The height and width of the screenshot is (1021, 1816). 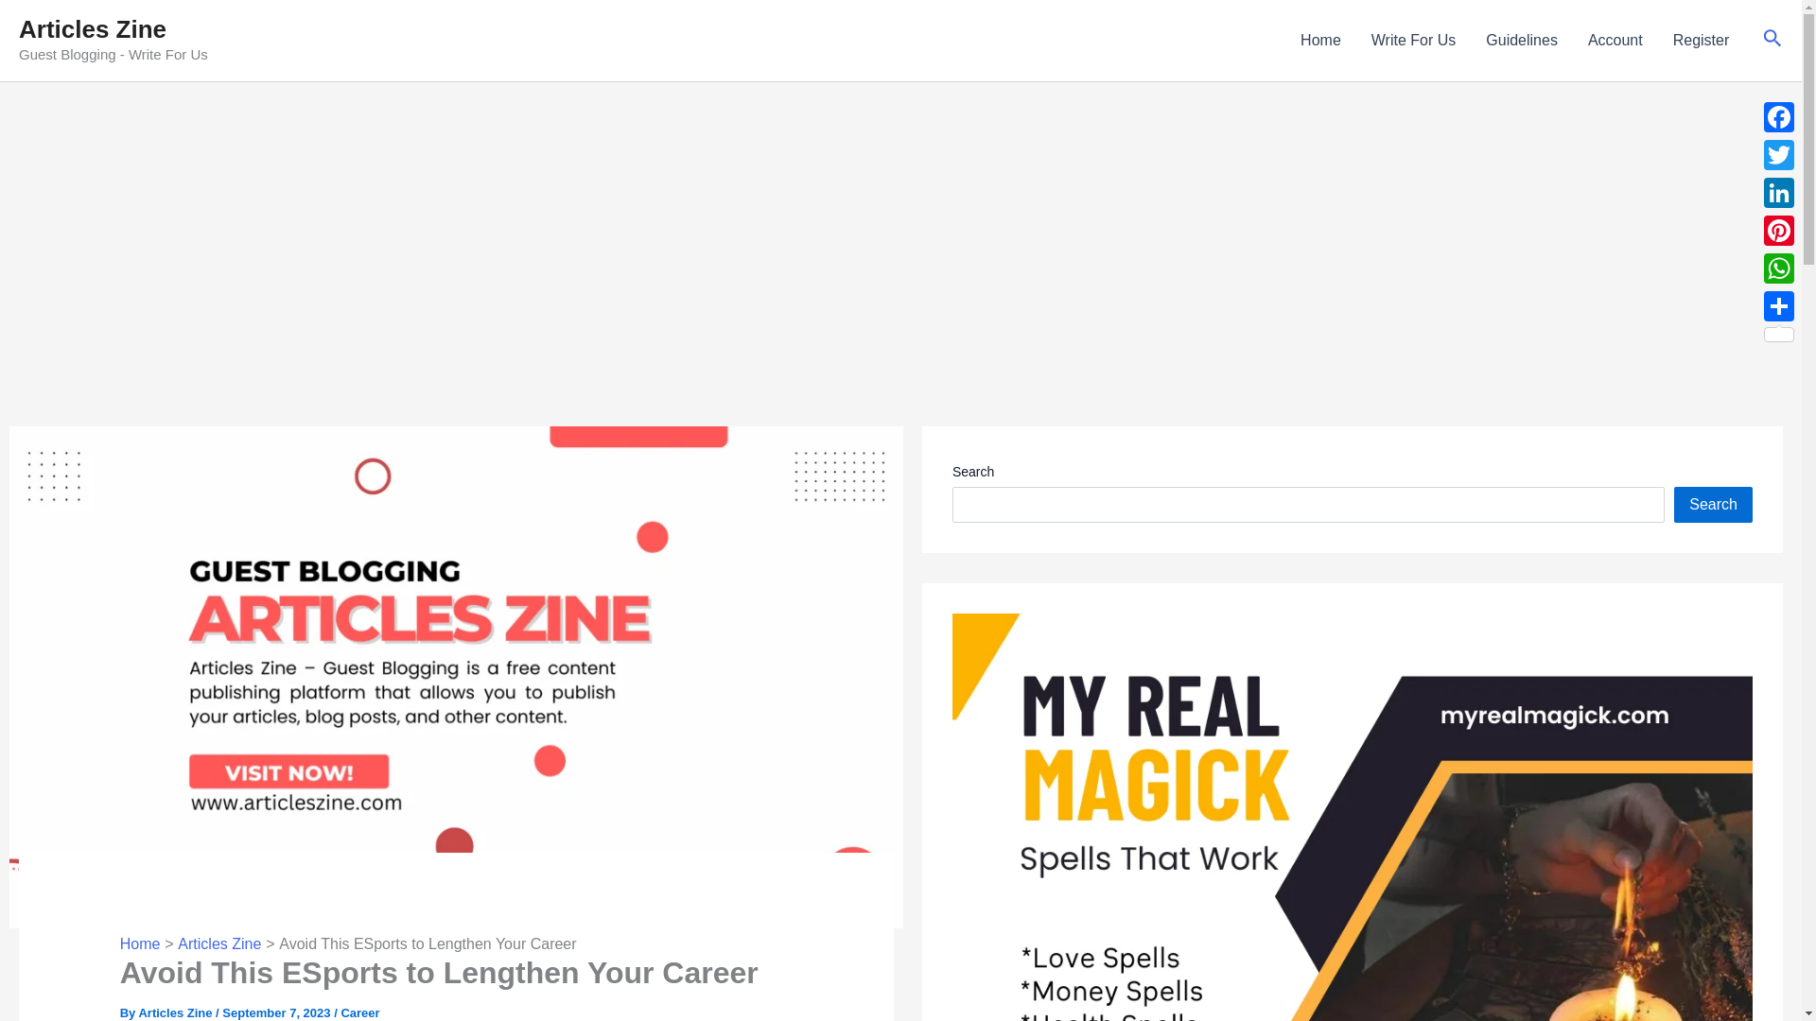 What do you see at coordinates (1615, 41) in the screenshot?
I see `Account` at bounding box center [1615, 41].